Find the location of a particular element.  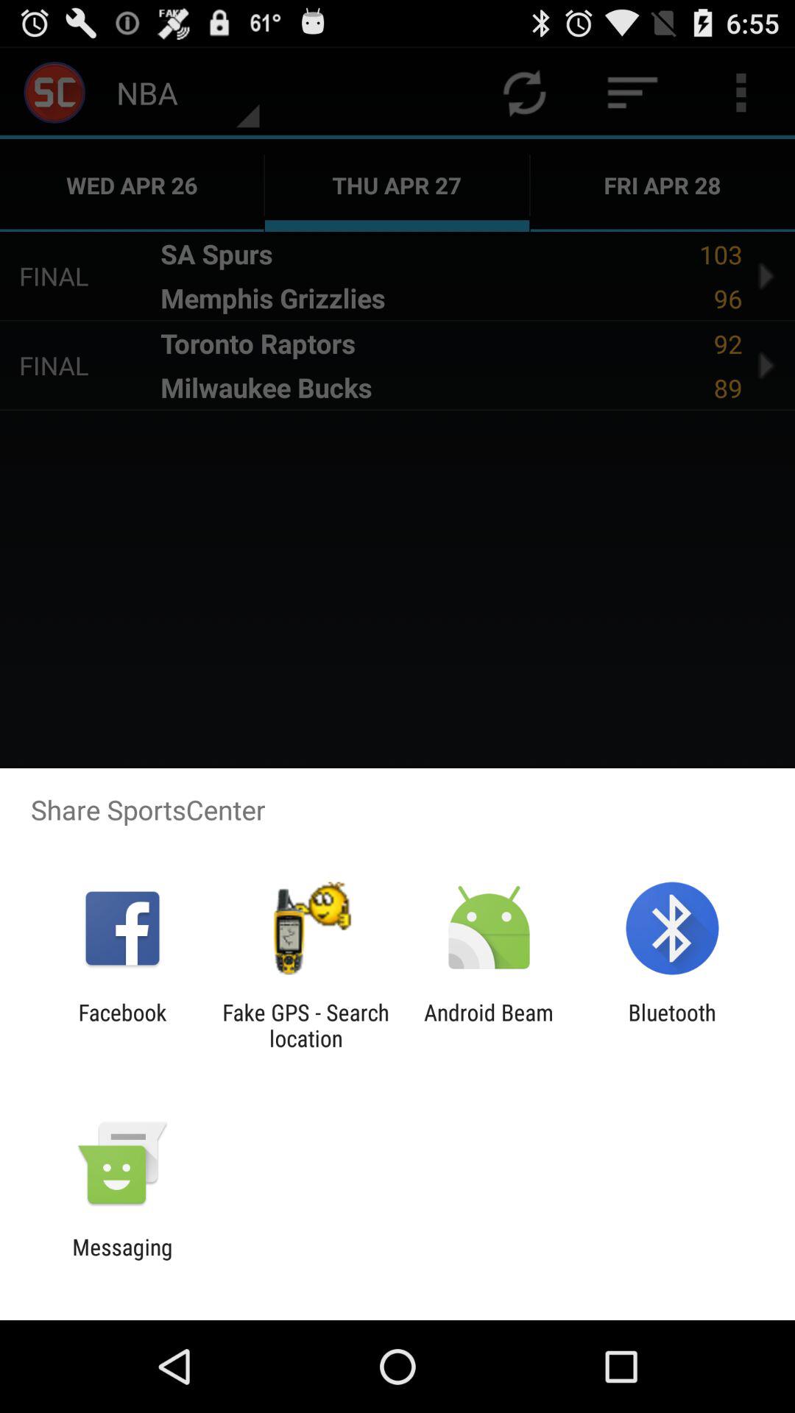

open android beam item is located at coordinates (489, 1025).